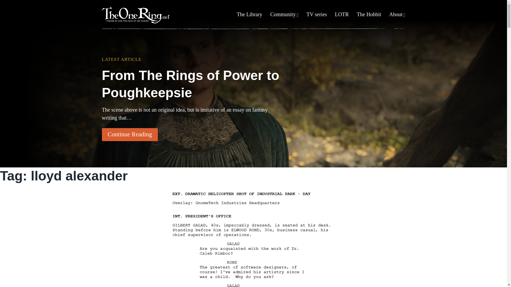 The width and height of the screenshot is (511, 287). What do you see at coordinates (341, 16) in the screenshot?
I see `LOTR` at bounding box center [341, 16].